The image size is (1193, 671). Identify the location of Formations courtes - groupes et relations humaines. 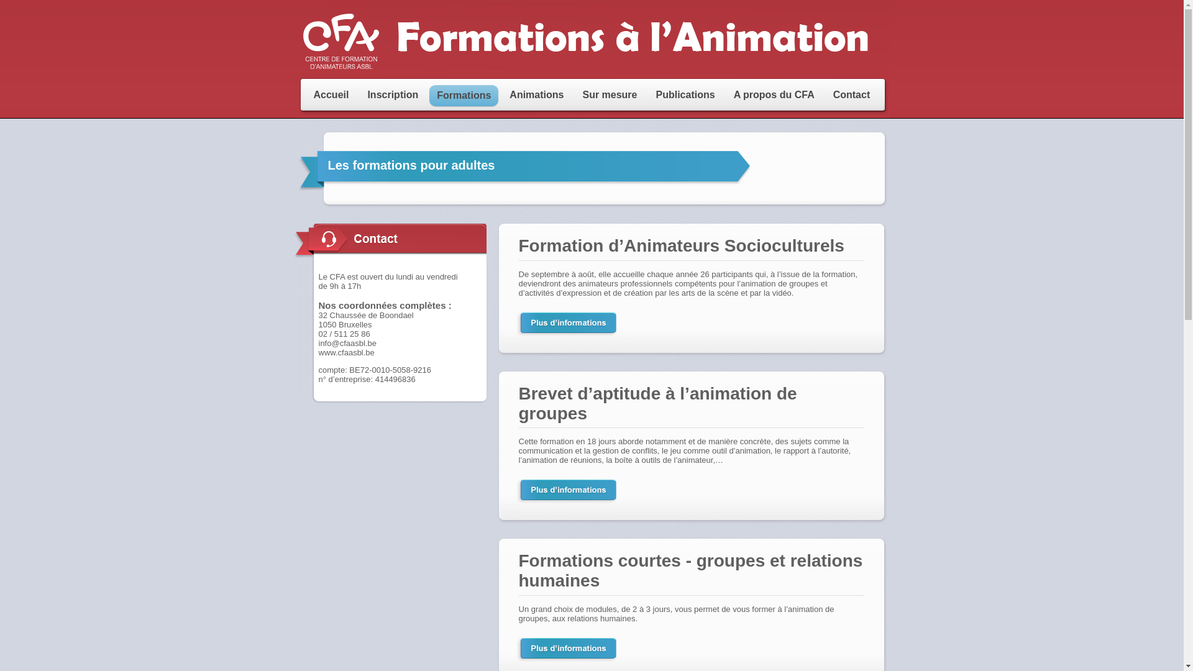
(690, 574).